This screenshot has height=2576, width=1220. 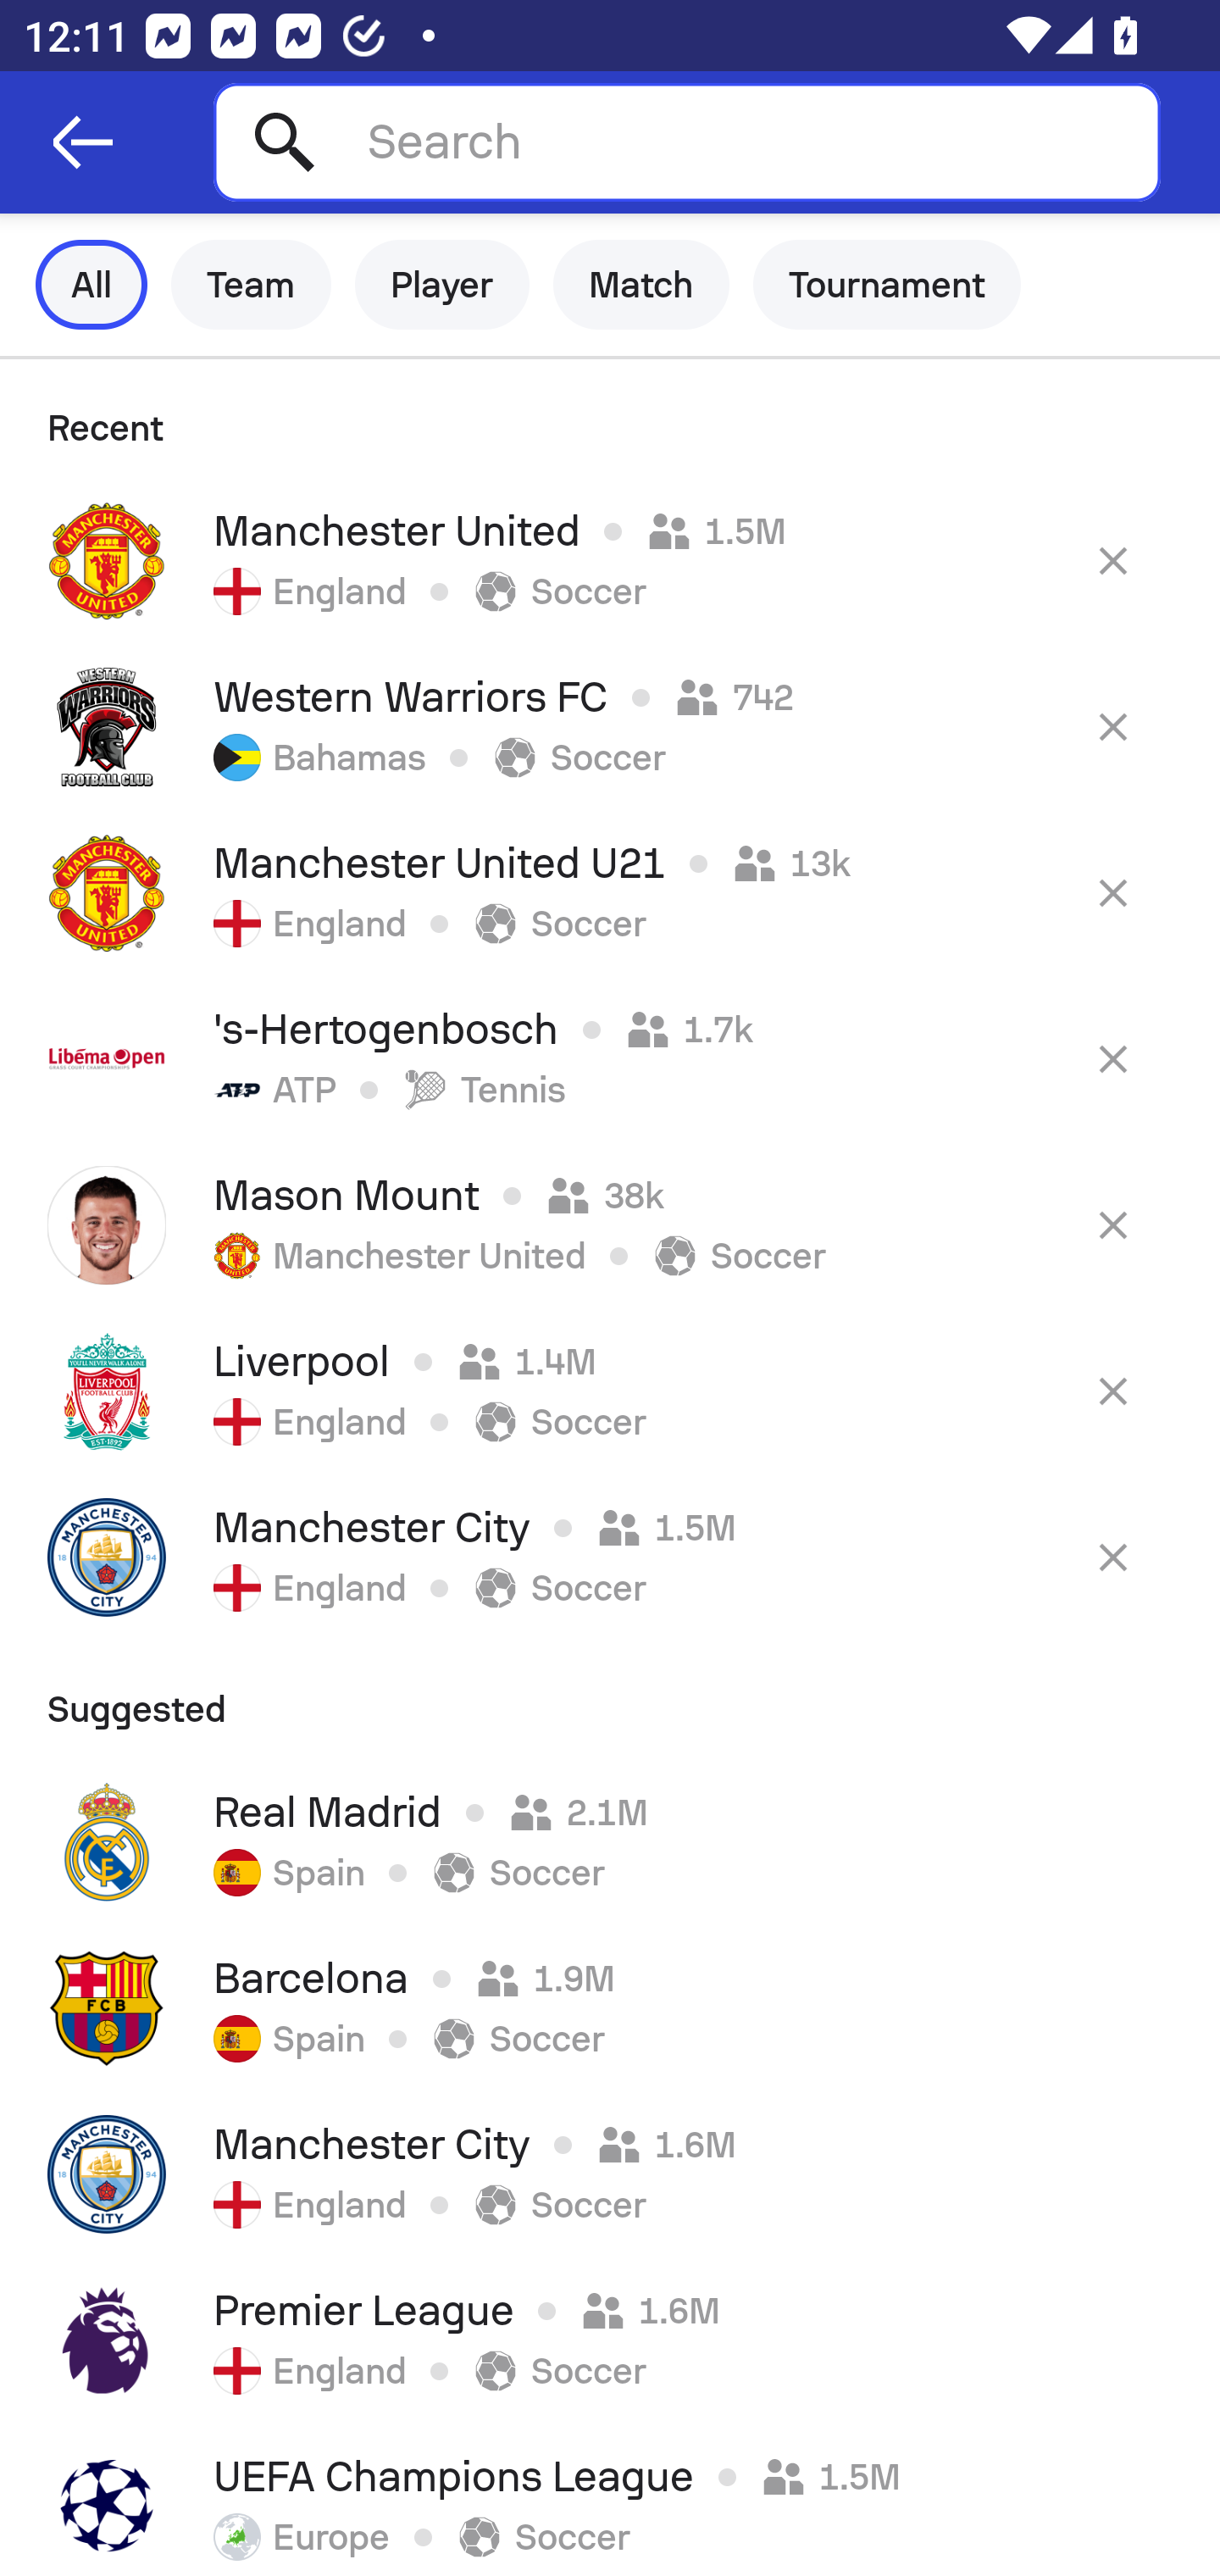 I want to click on Barcelona 1.9M Spain Soccer, so click(x=610, y=2007).